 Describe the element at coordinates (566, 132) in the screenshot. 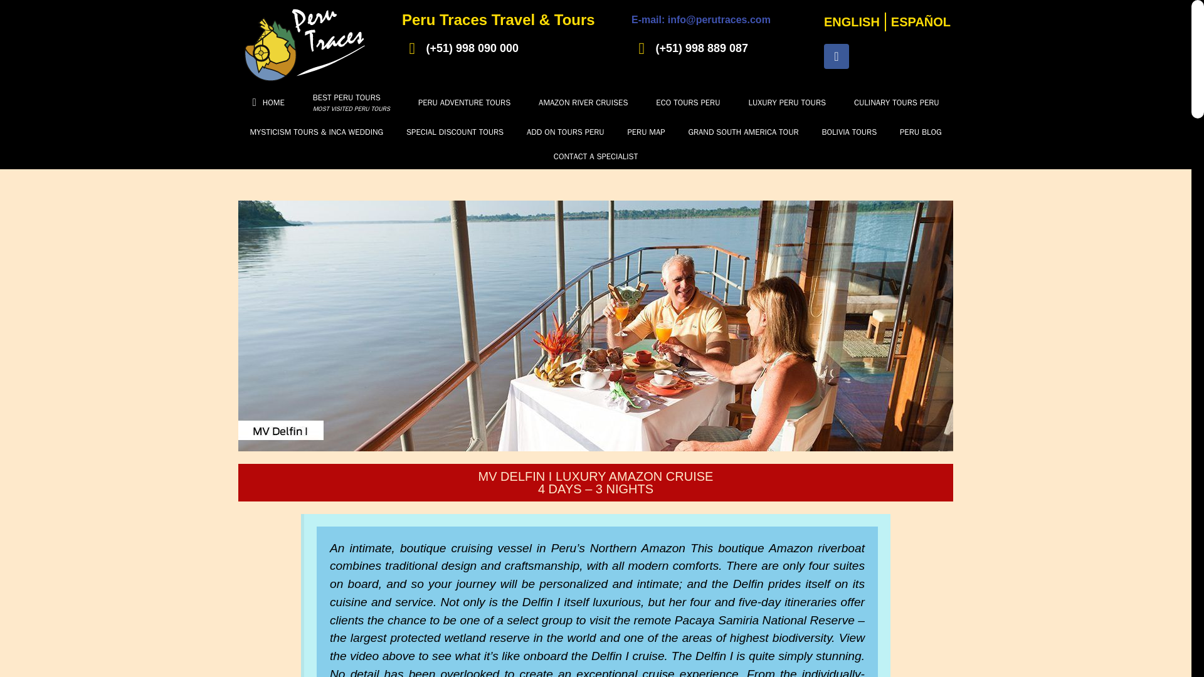

I see `ADD ON TOURS PERU` at that location.